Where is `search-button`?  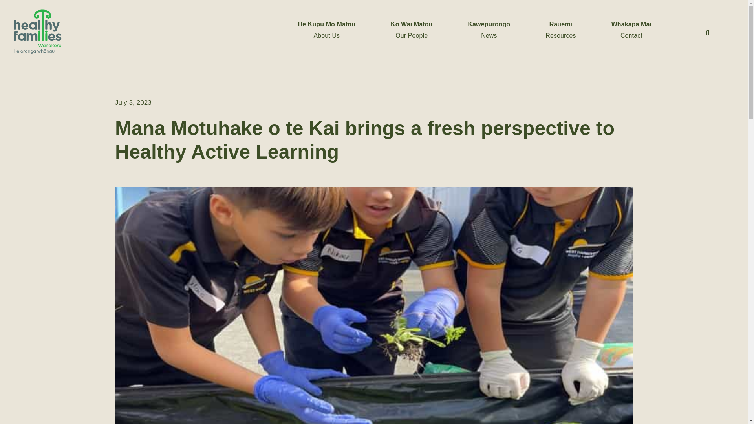
search-button is located at coordinates (708, 32).